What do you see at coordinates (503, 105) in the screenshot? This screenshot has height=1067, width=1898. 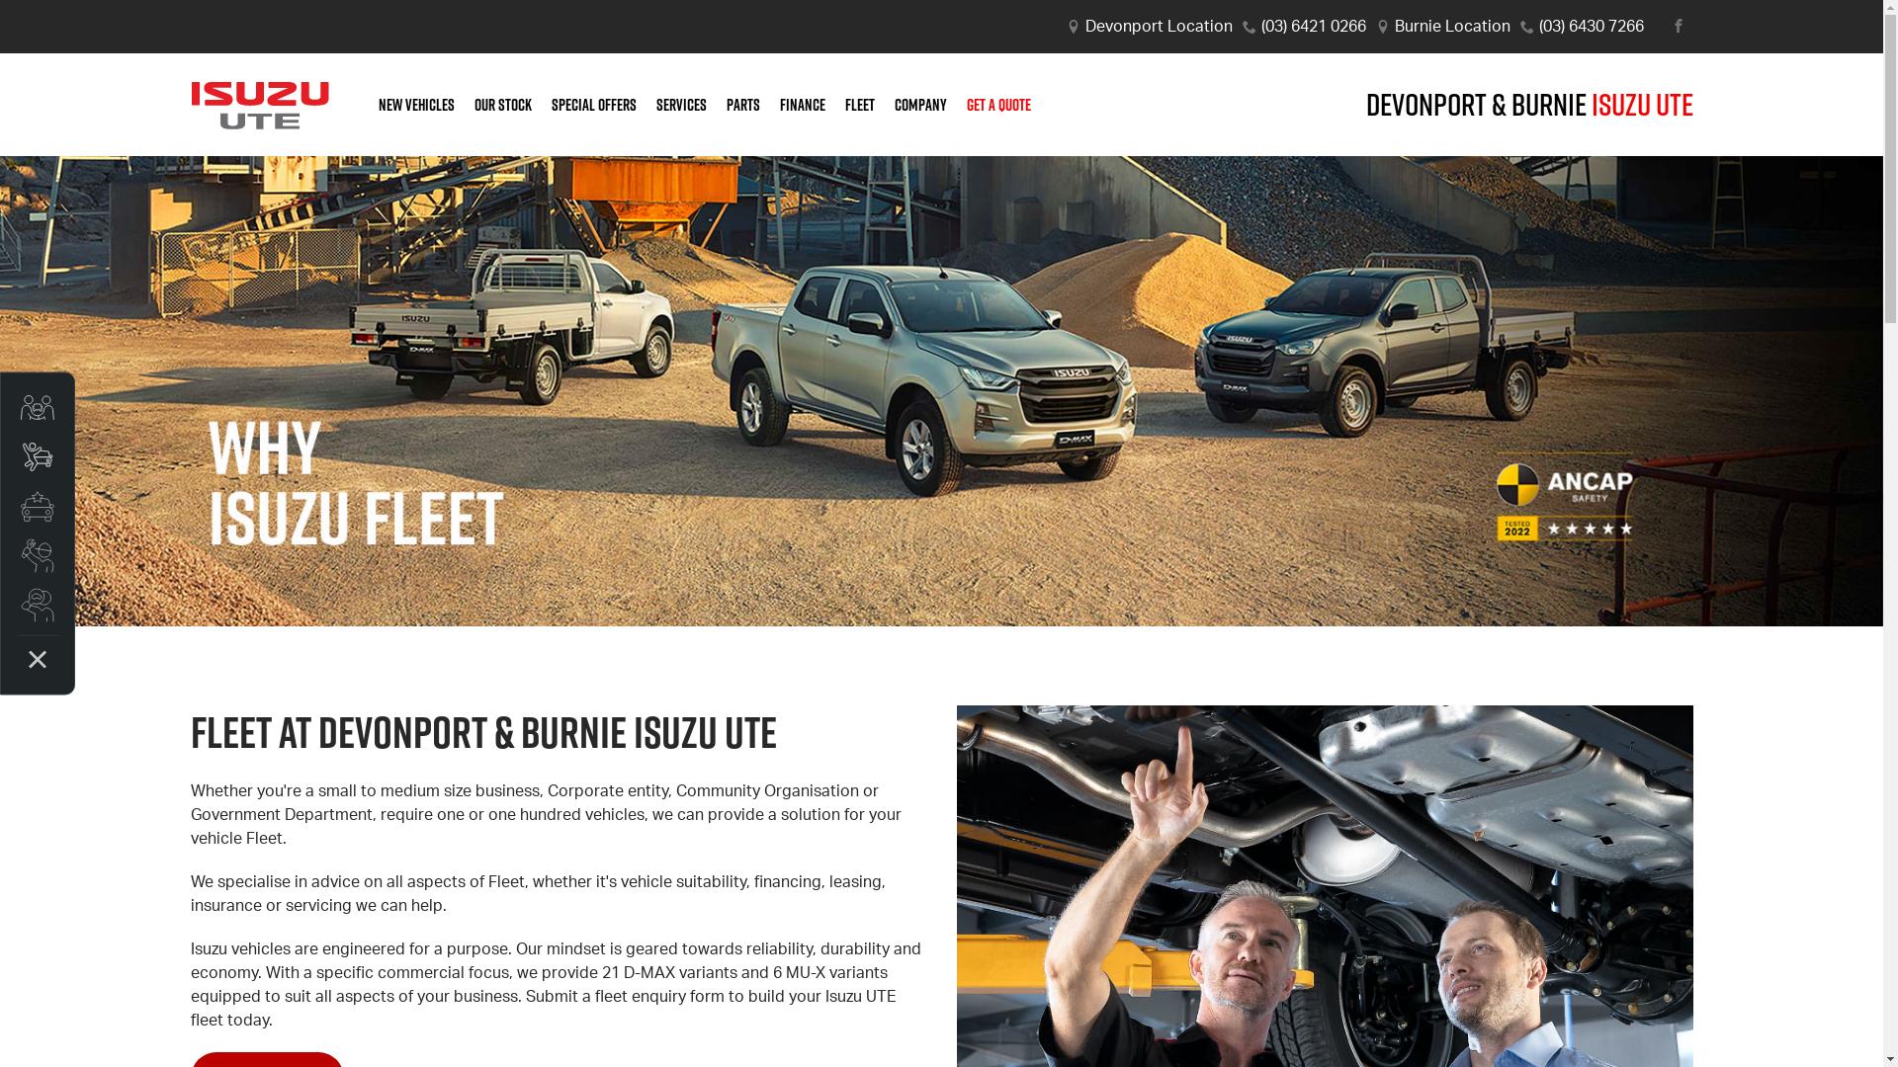 I see `OUR STOCK` at bounding box center [503, 105].